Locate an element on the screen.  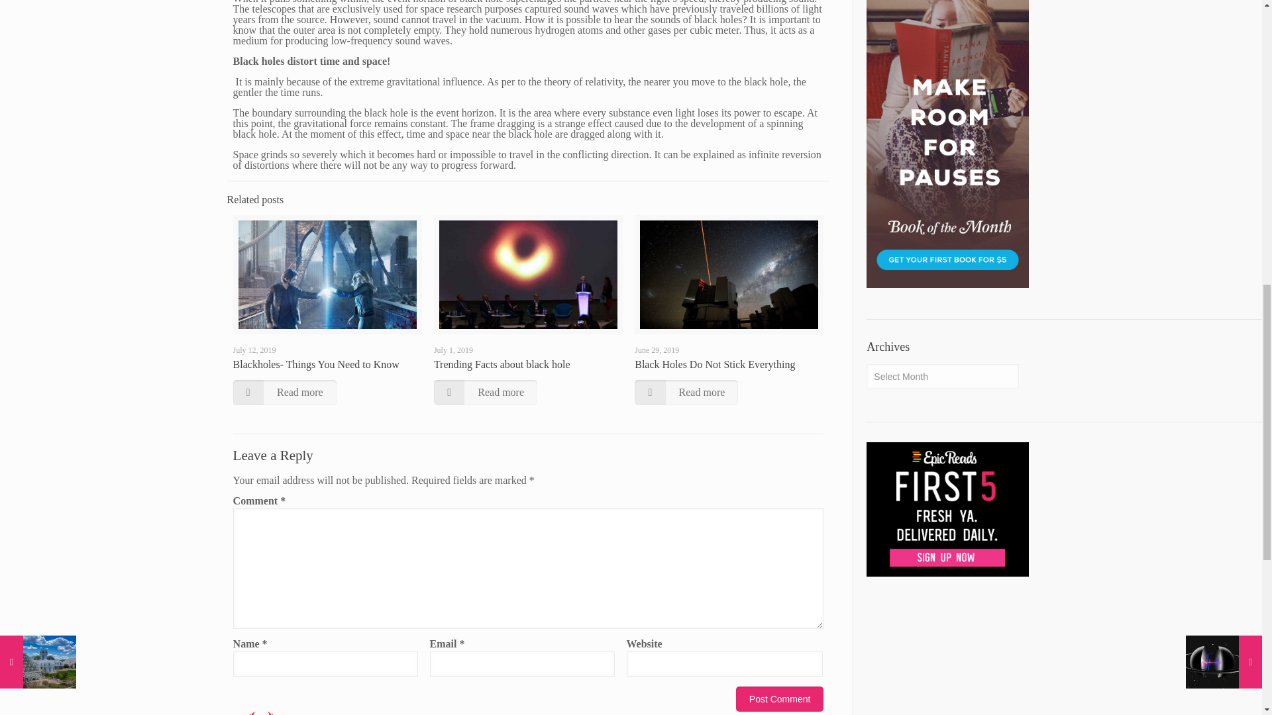
Trending Facts about black hole is located at coordinates (502, 364).